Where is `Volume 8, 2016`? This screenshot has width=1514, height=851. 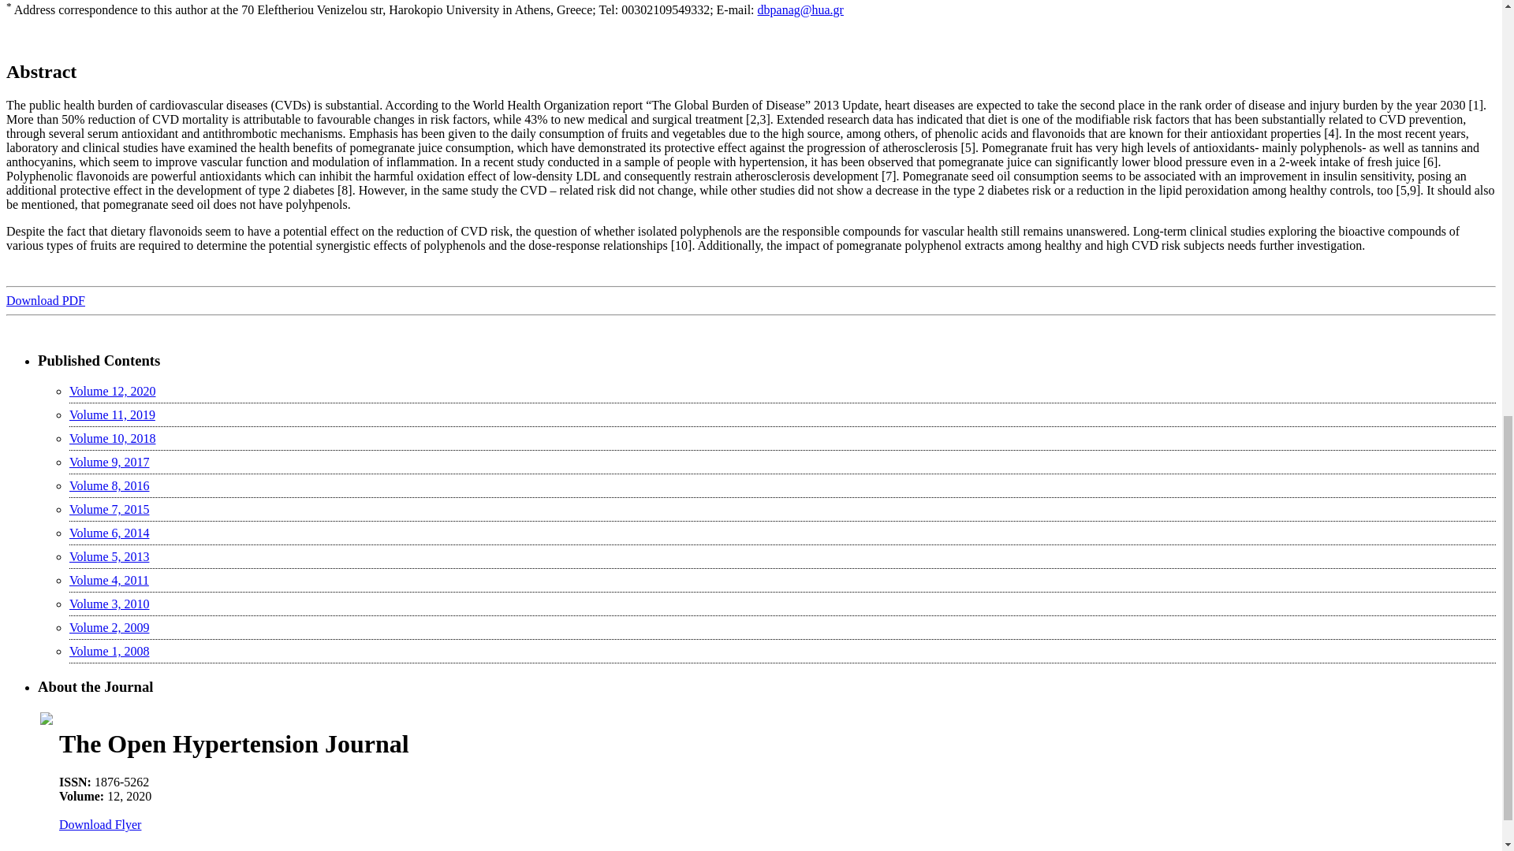 Volume 8, 2016 is located at coordinates (109, 485).